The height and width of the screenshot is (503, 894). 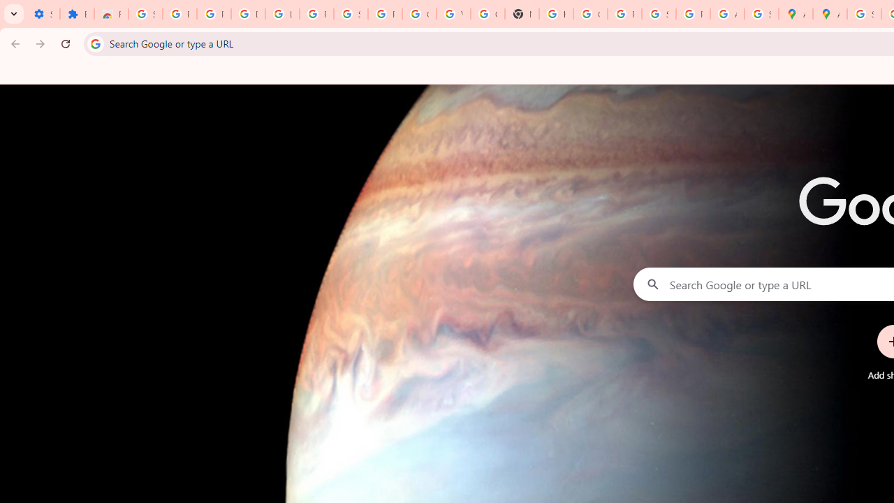 I want to click on Sign in - Google Accounts, so click(x=865, y=14).